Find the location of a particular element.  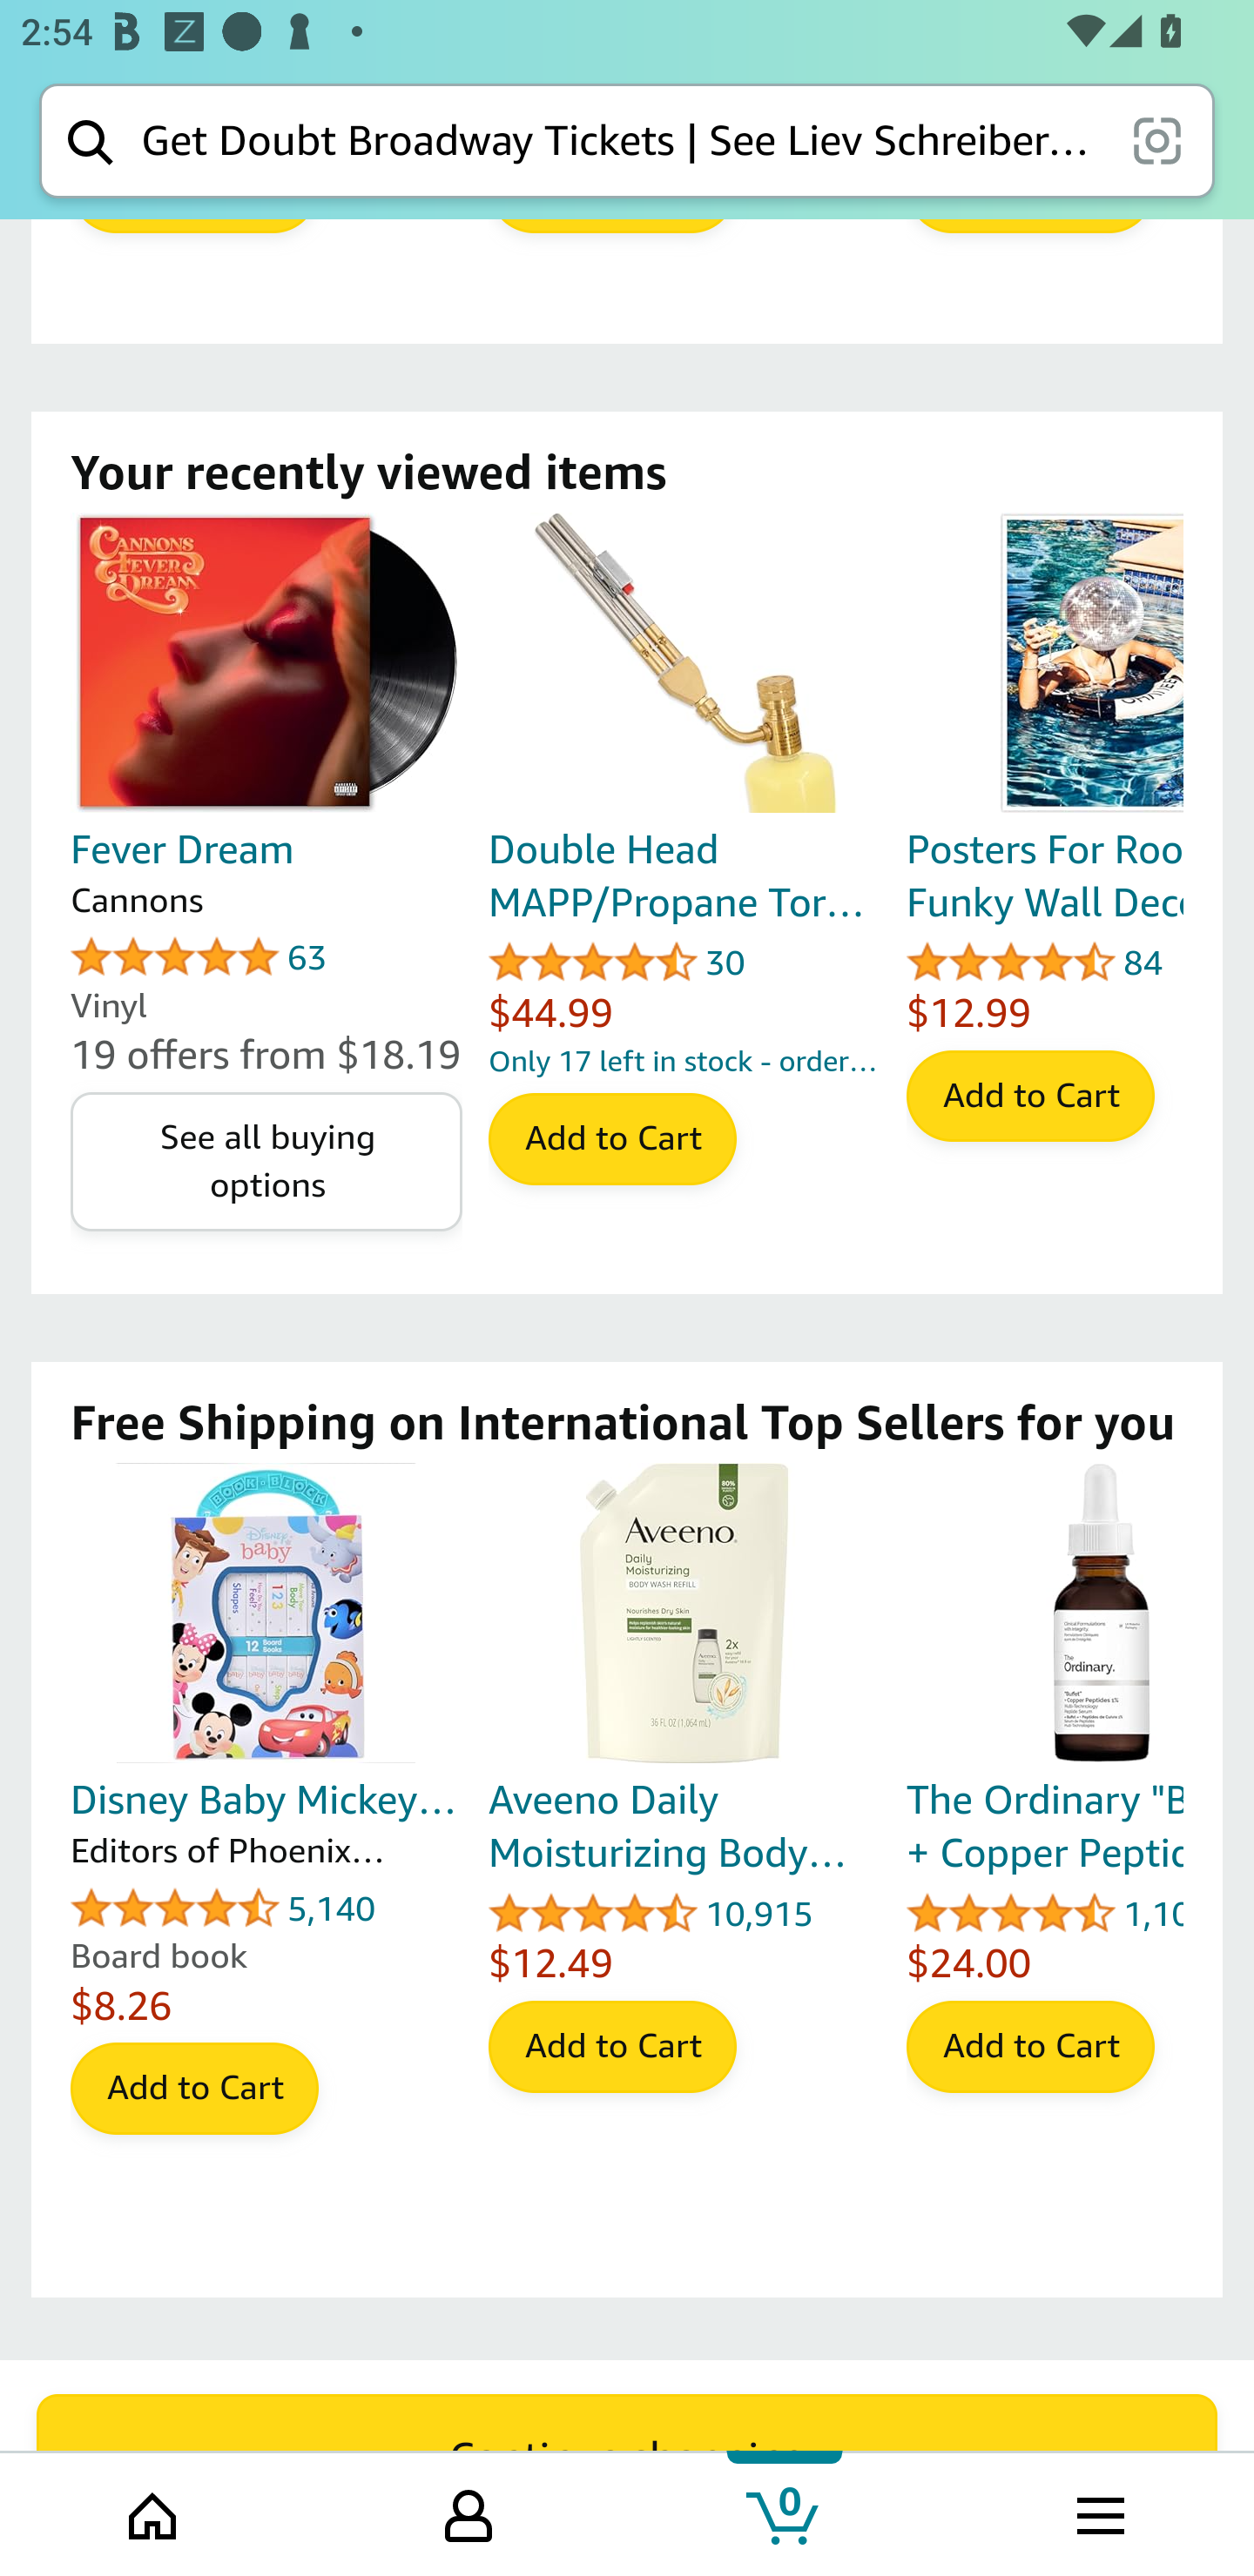

Add to Cart is located at coordinates (612, 2047).